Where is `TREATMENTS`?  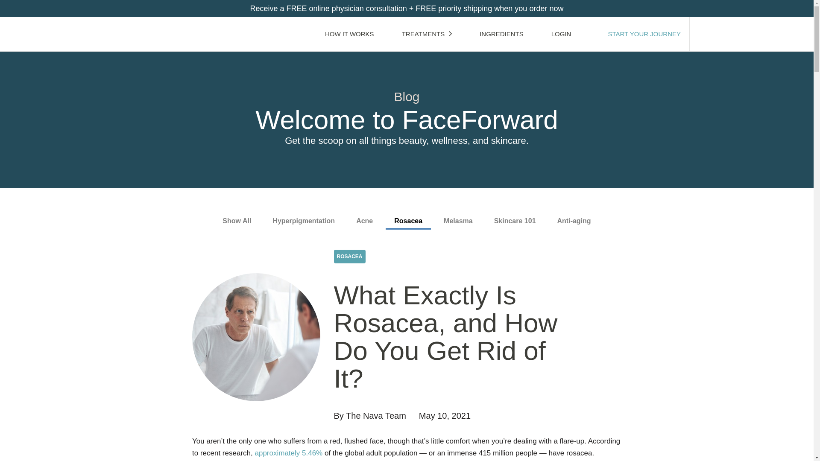 TREATMENTS is located at coordinates (427, 34).